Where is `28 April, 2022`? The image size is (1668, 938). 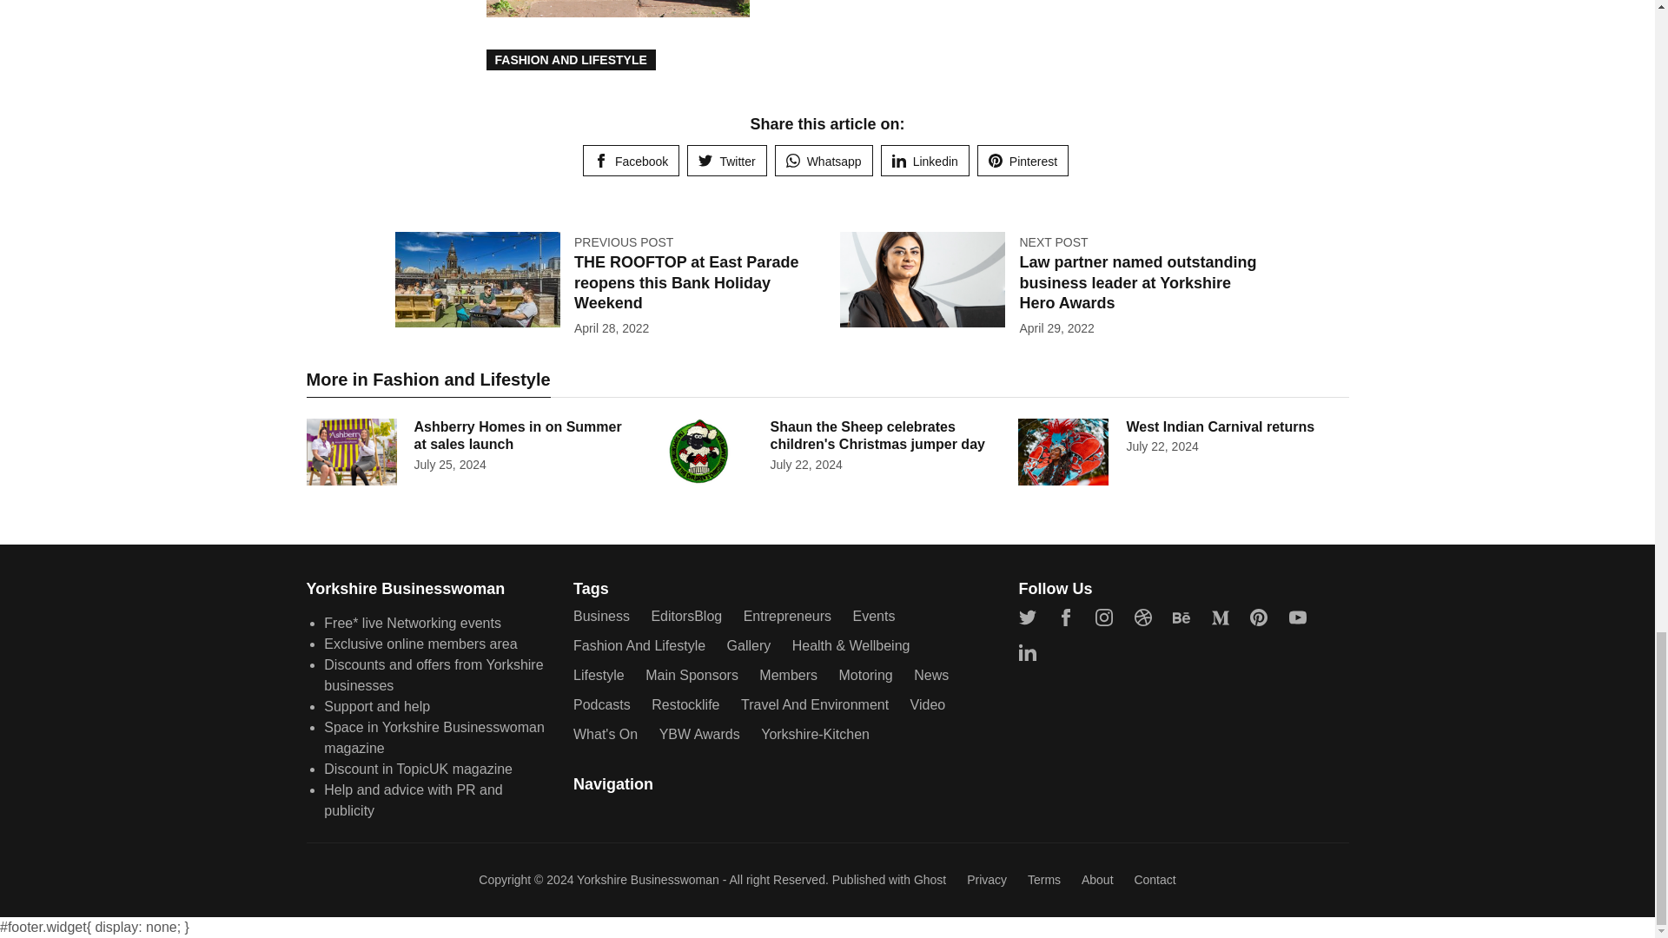
28 April, 2022 is located at coordinates (611, 328).